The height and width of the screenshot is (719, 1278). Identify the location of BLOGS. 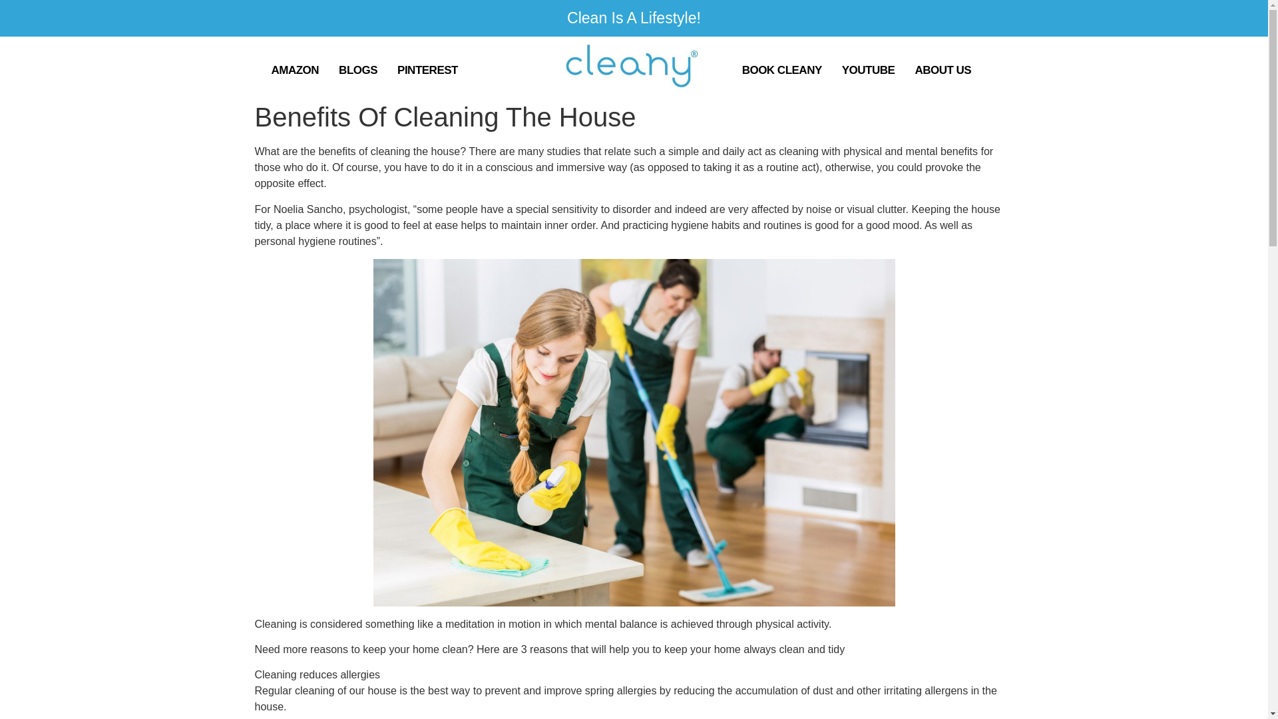
(357, 70).